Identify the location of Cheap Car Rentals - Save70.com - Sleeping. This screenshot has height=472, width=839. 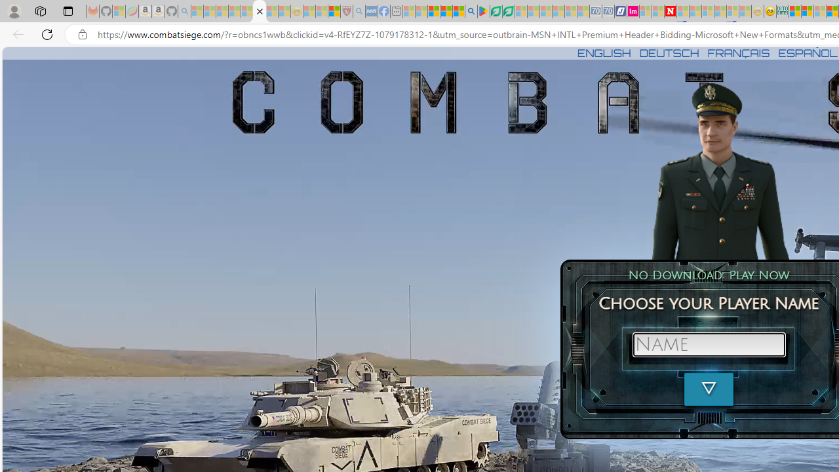
(595, 12).